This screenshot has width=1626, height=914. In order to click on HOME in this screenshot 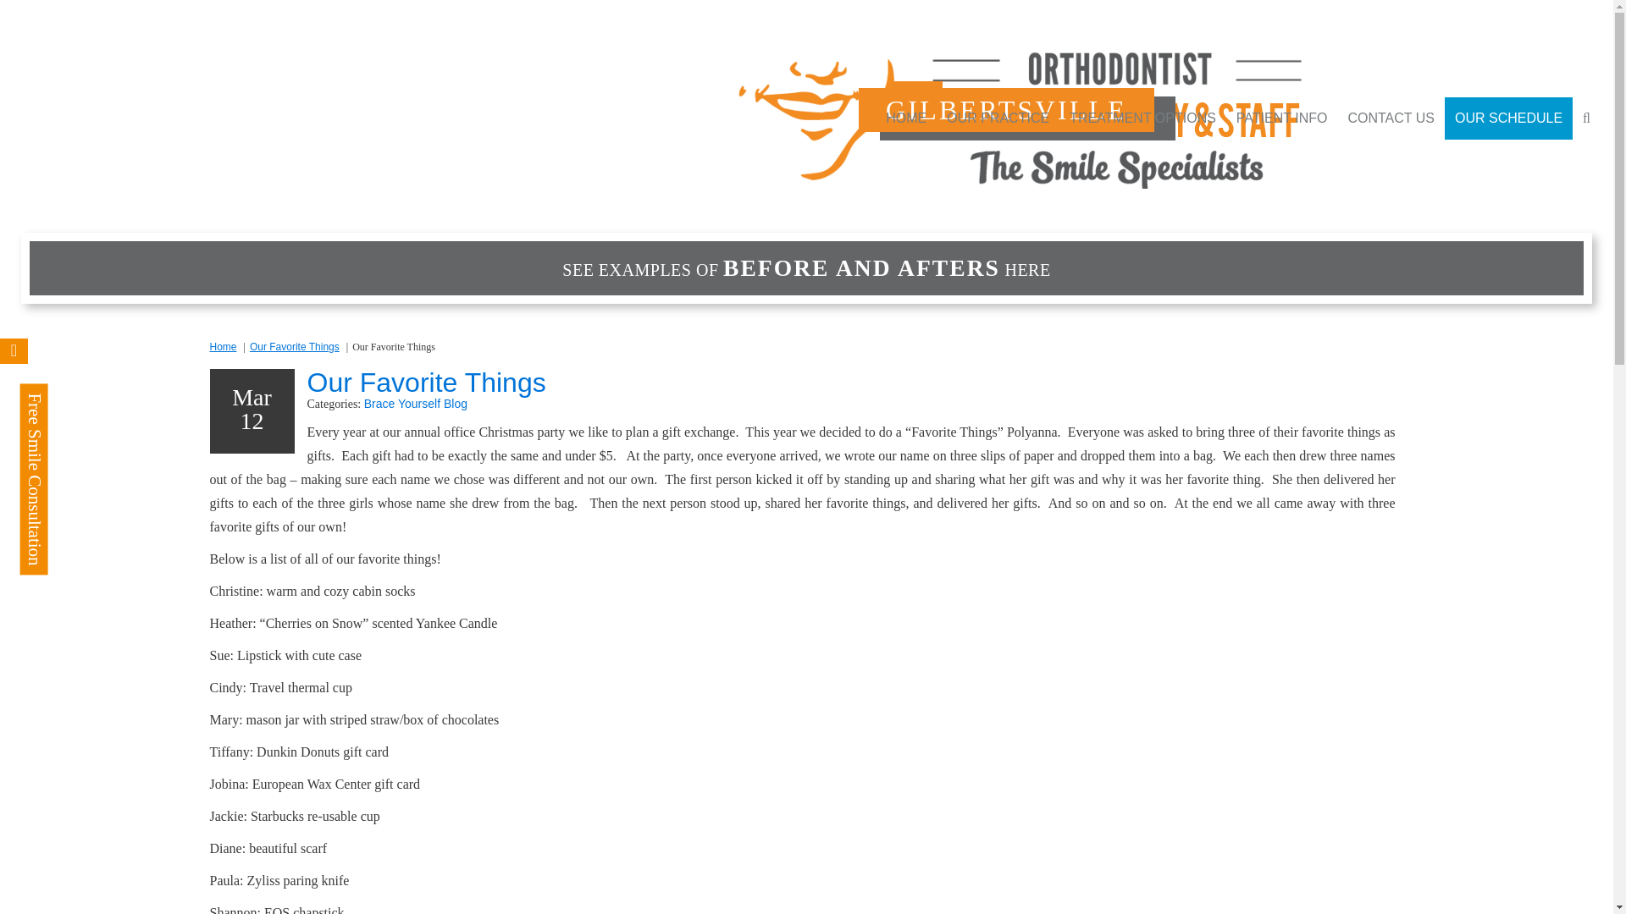, I will do `click(906, 118)`.